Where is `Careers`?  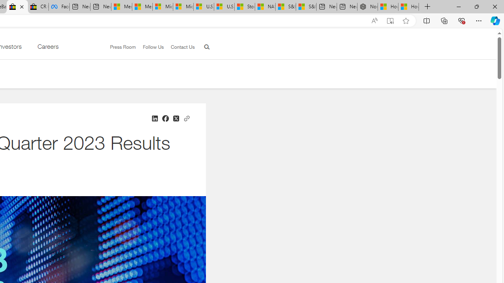 Careers is located at coordinates (48, 48).